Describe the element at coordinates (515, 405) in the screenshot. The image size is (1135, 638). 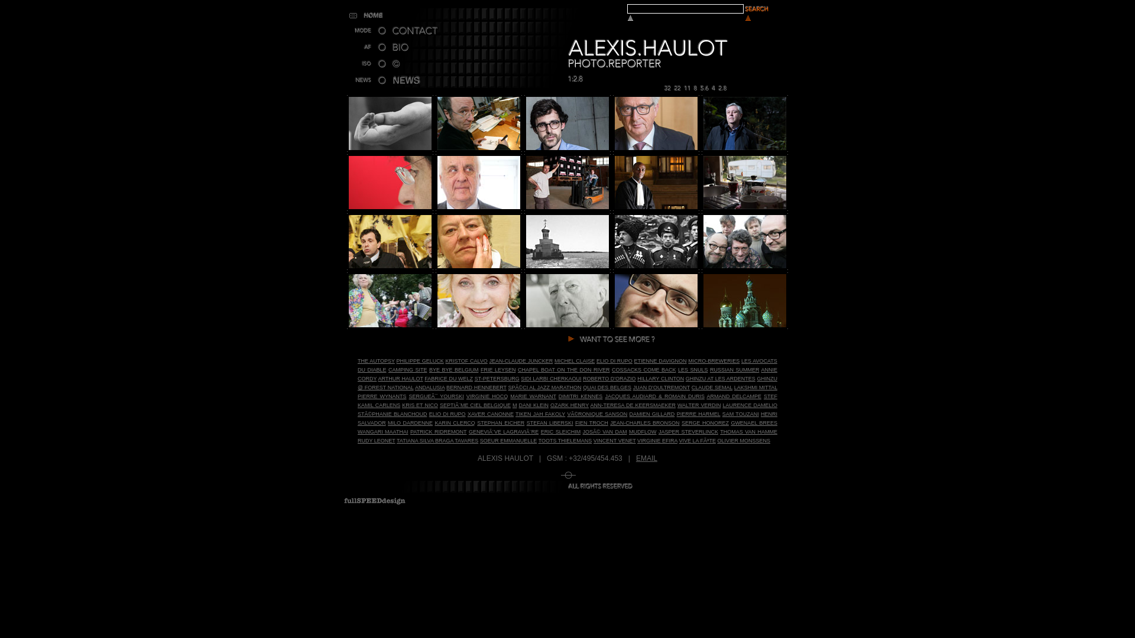
I see `M` at that location.